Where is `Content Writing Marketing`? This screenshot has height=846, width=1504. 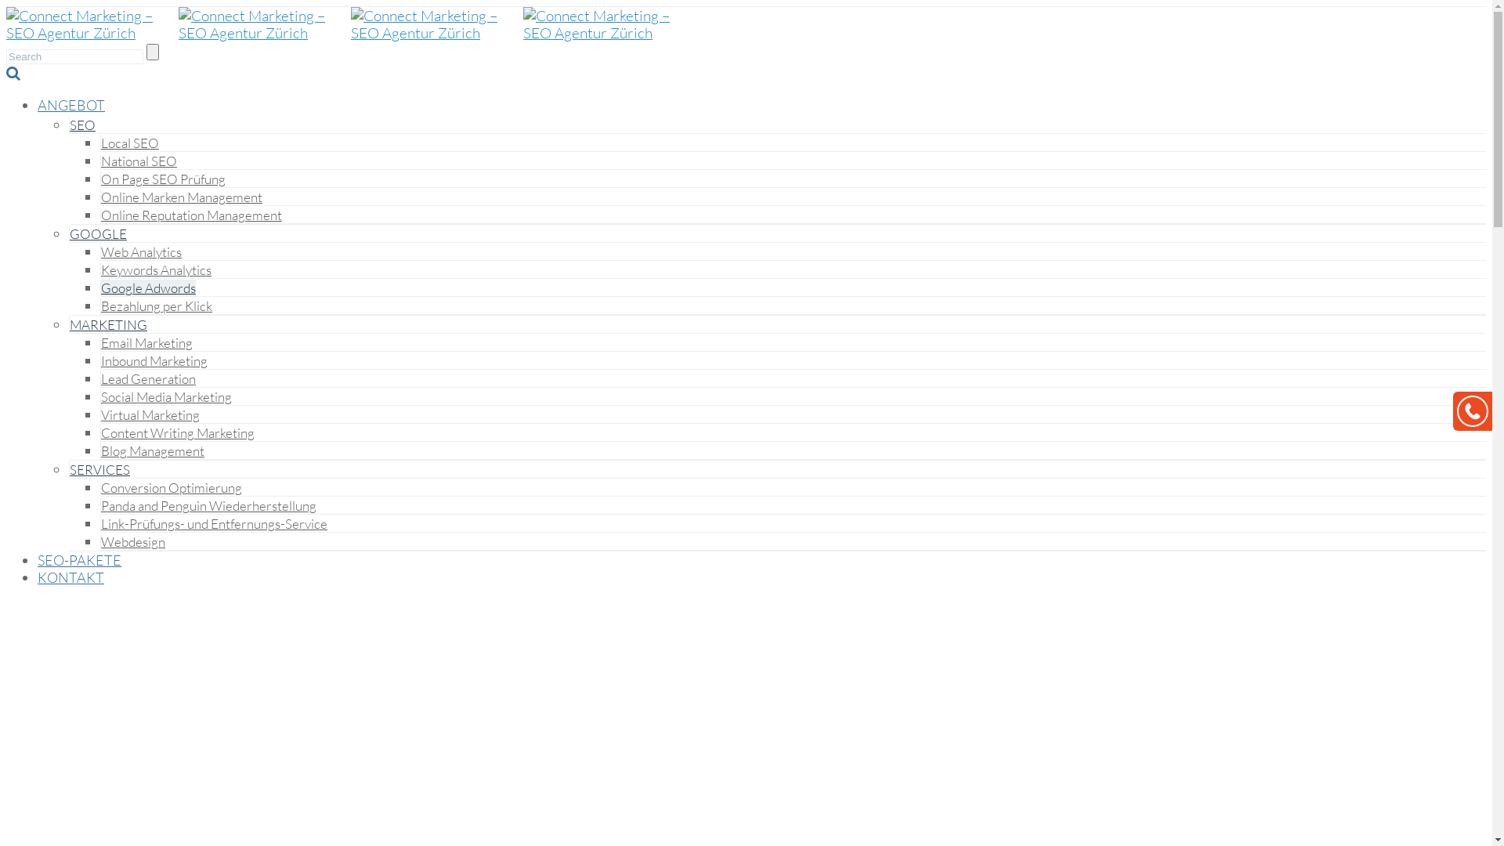
Content Writing Marketing is located at coordinates (177, 432).